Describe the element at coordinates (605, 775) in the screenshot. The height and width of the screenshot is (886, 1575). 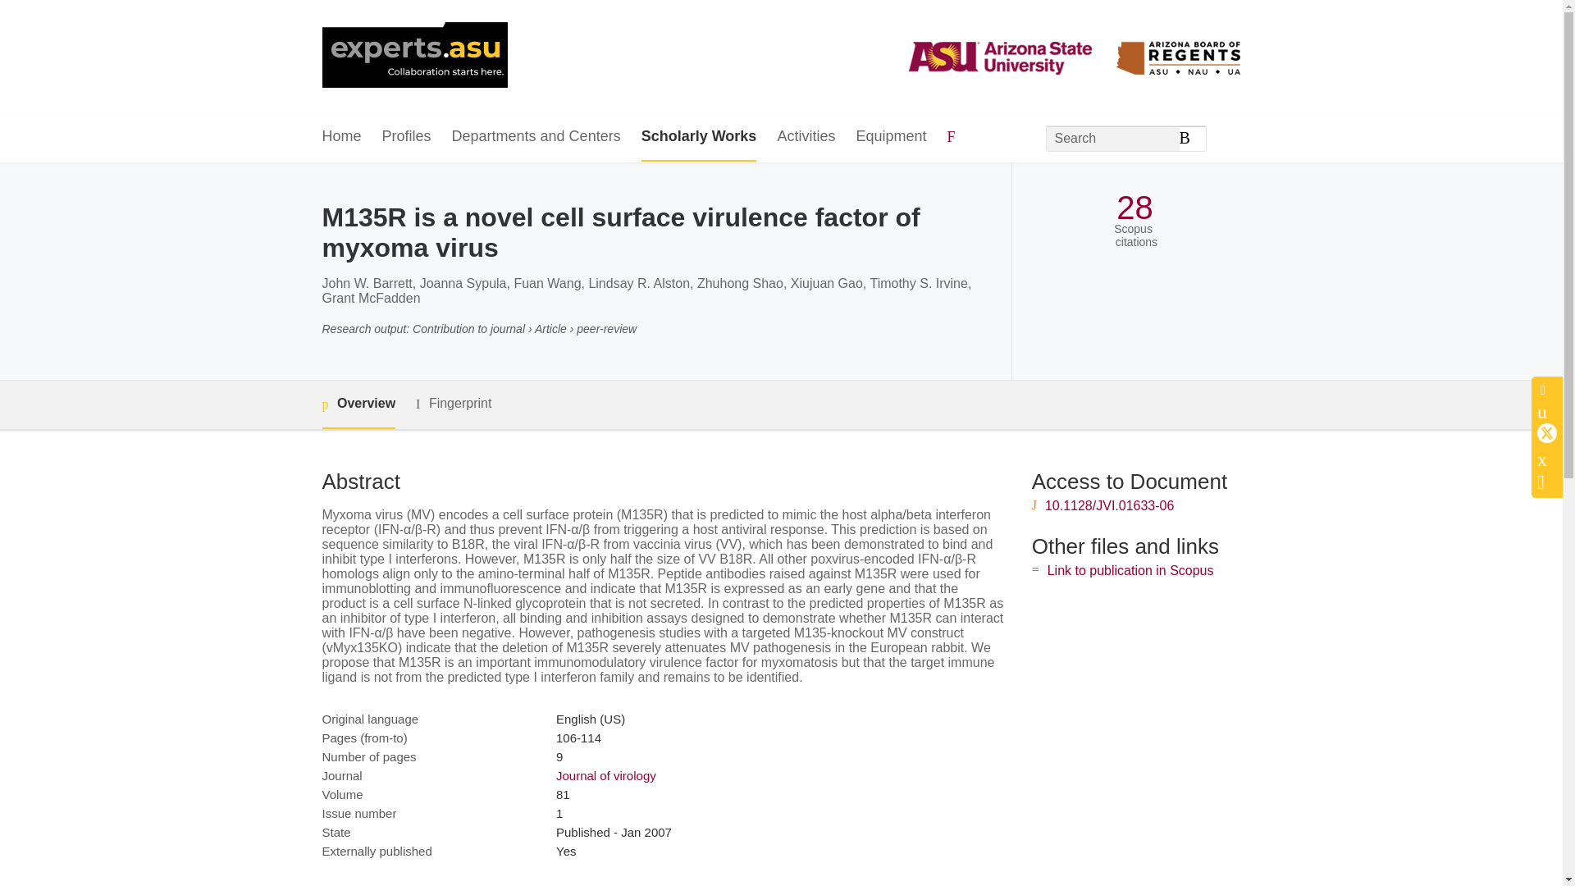
I see `Journal of virology` at that location.